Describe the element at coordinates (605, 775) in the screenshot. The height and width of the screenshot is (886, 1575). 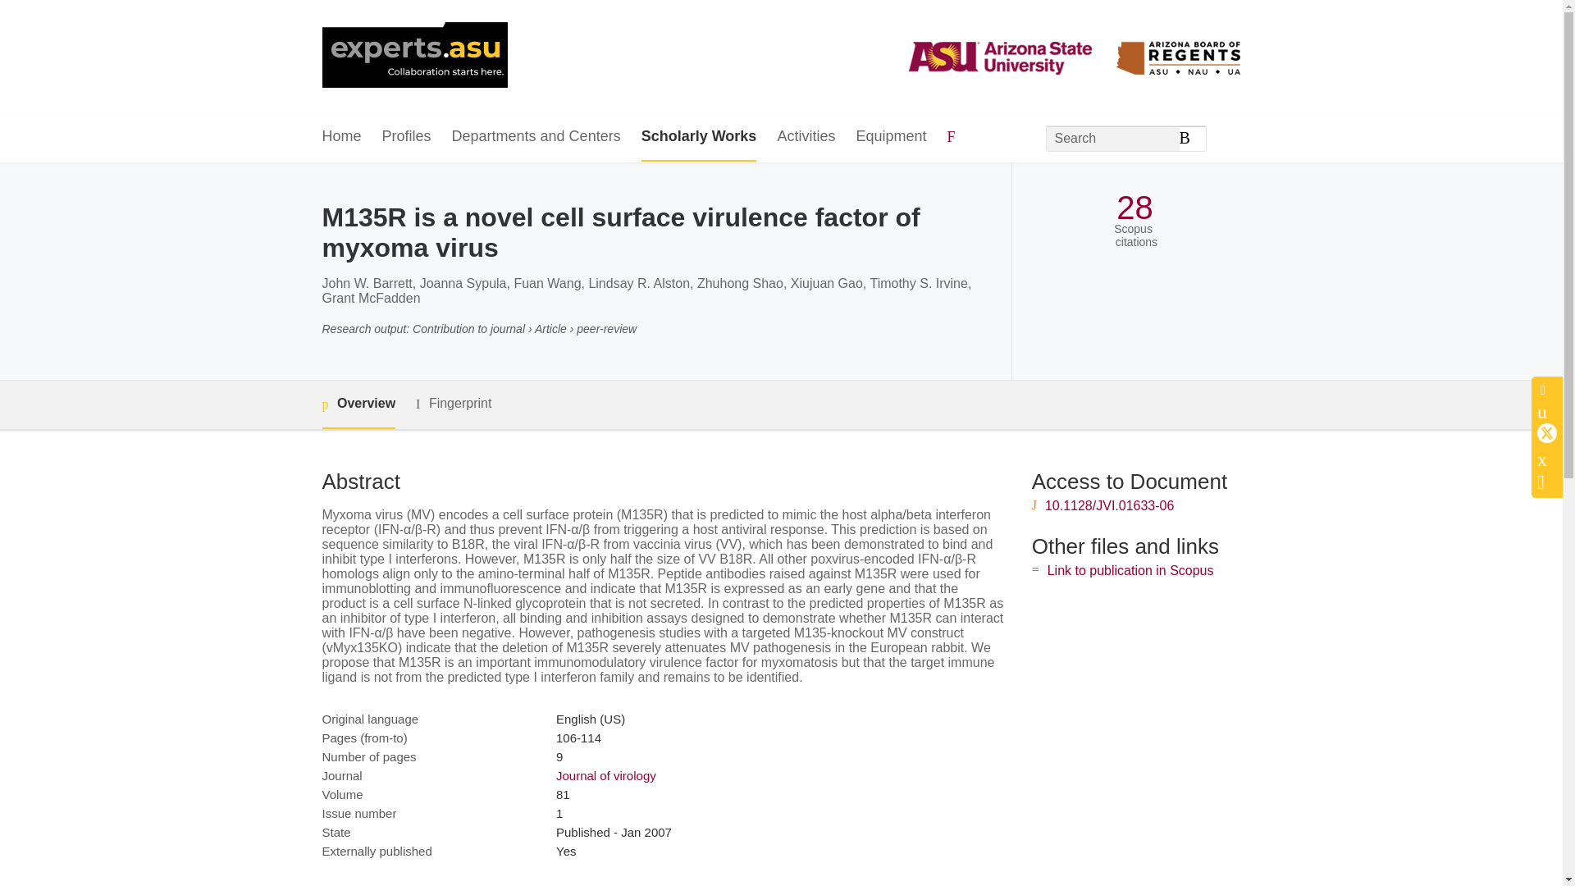
I see `Journal of virology` at that location.